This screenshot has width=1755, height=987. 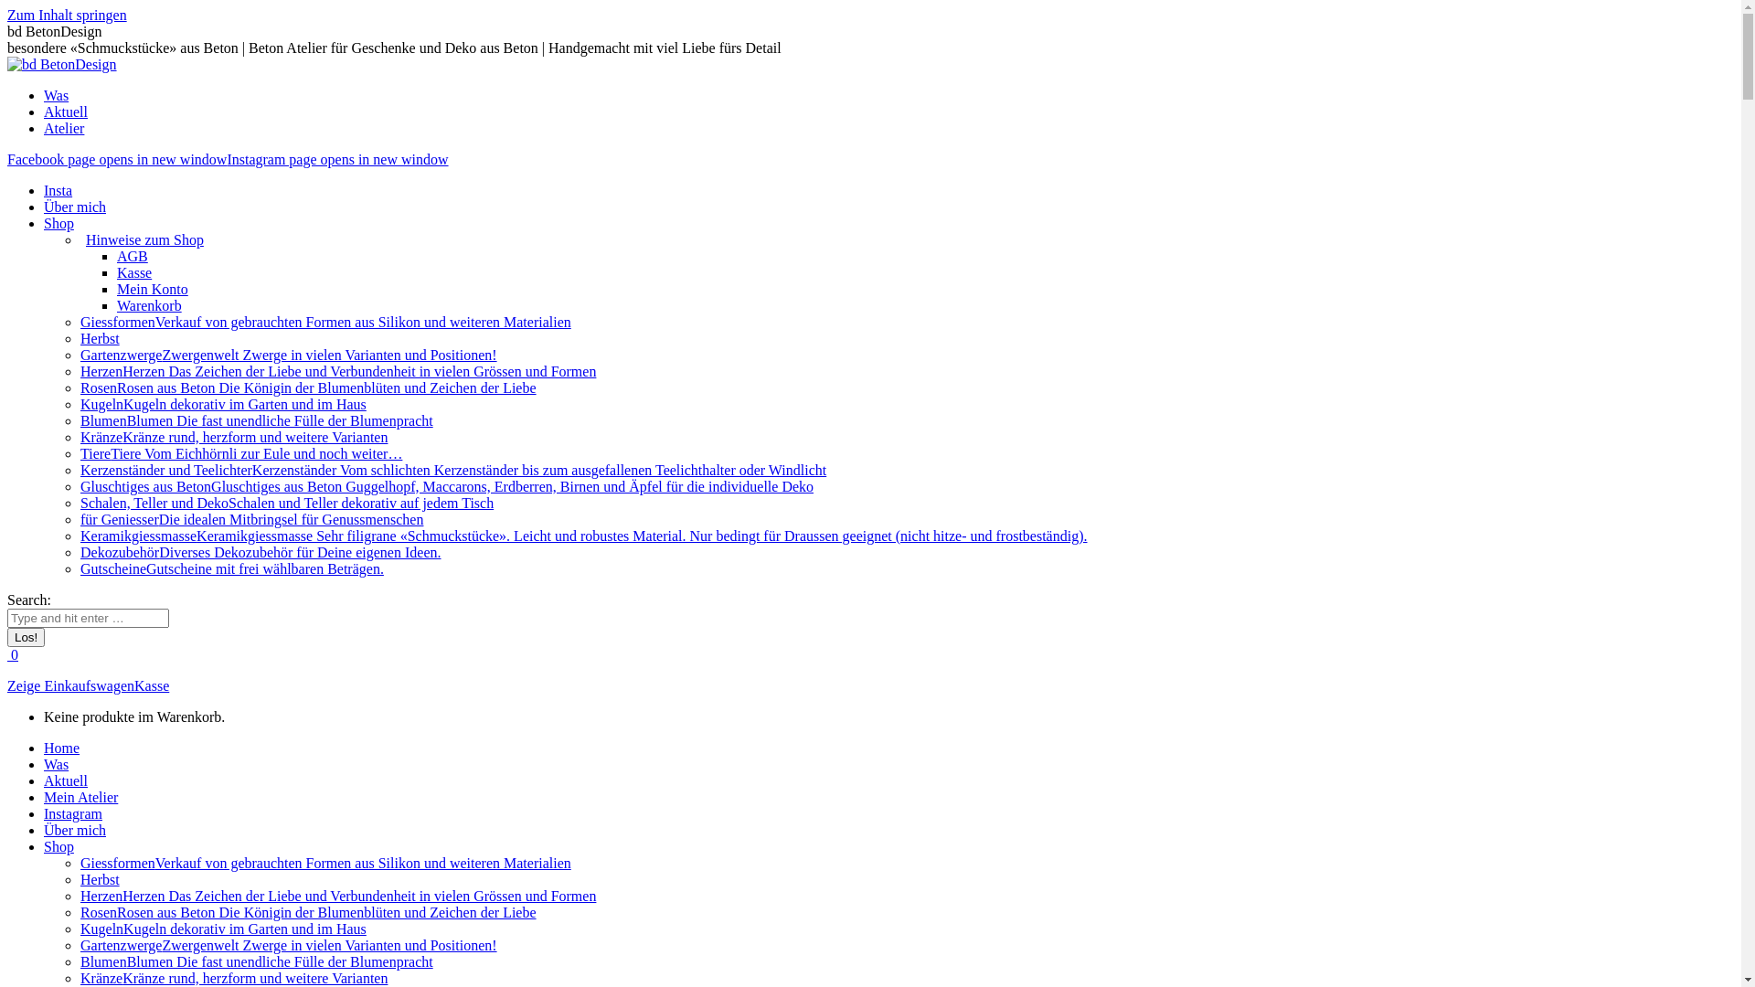 What do you see at coordinates (57, 764) in the screenshot?
I see `Was` at bounding box center [57, 764].